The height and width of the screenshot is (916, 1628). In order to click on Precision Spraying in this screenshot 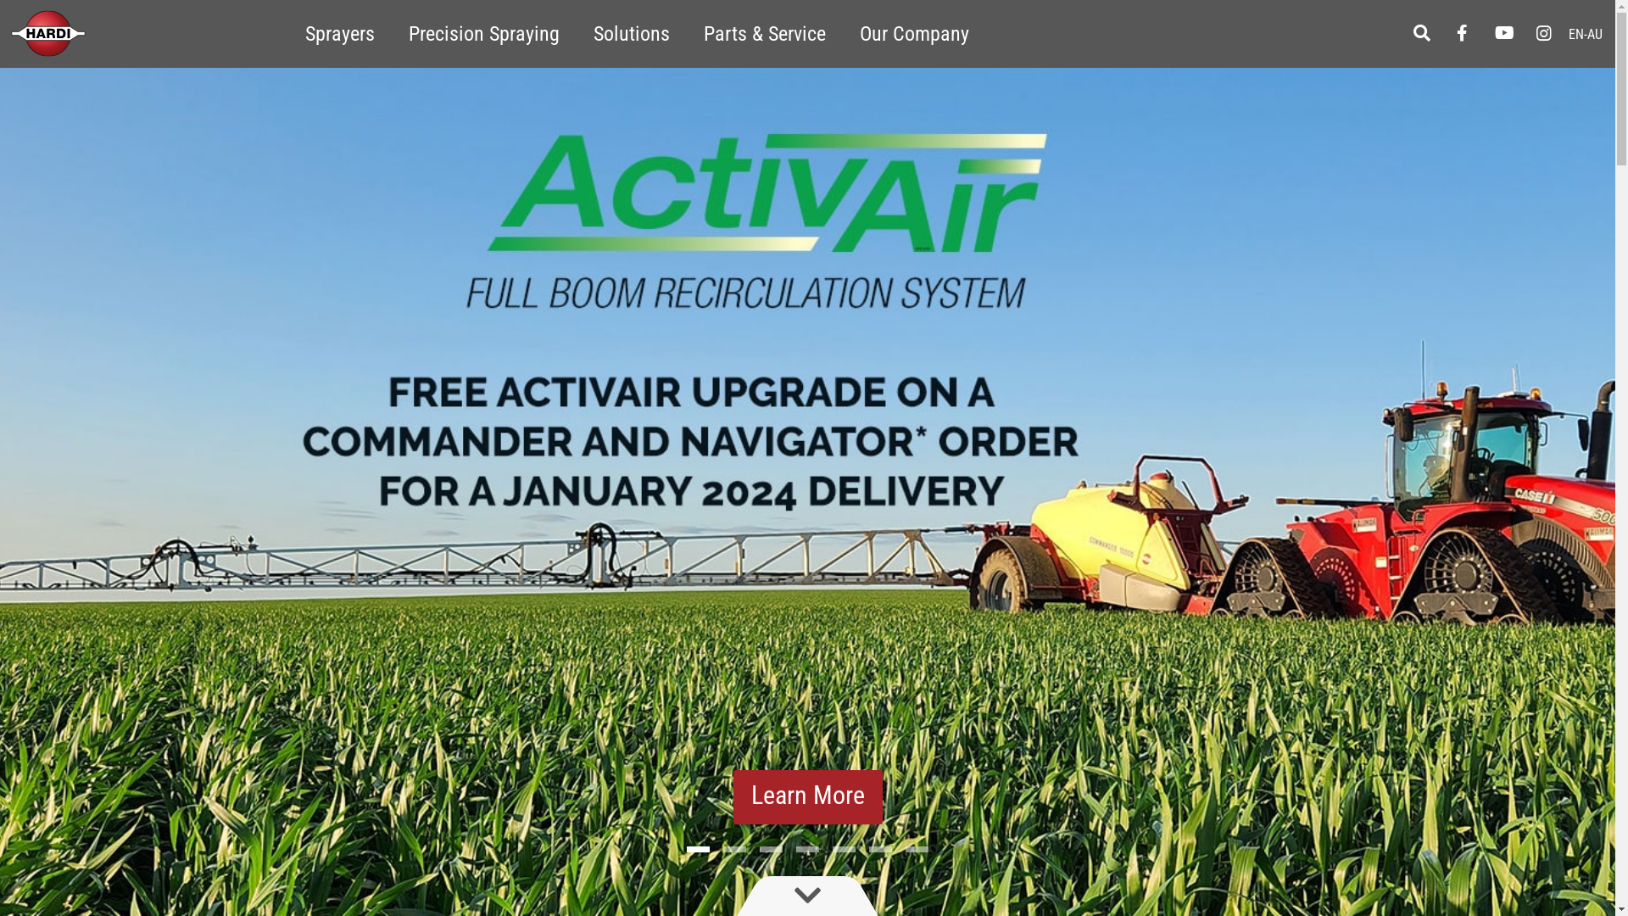, I will do `click(484, 34)`.